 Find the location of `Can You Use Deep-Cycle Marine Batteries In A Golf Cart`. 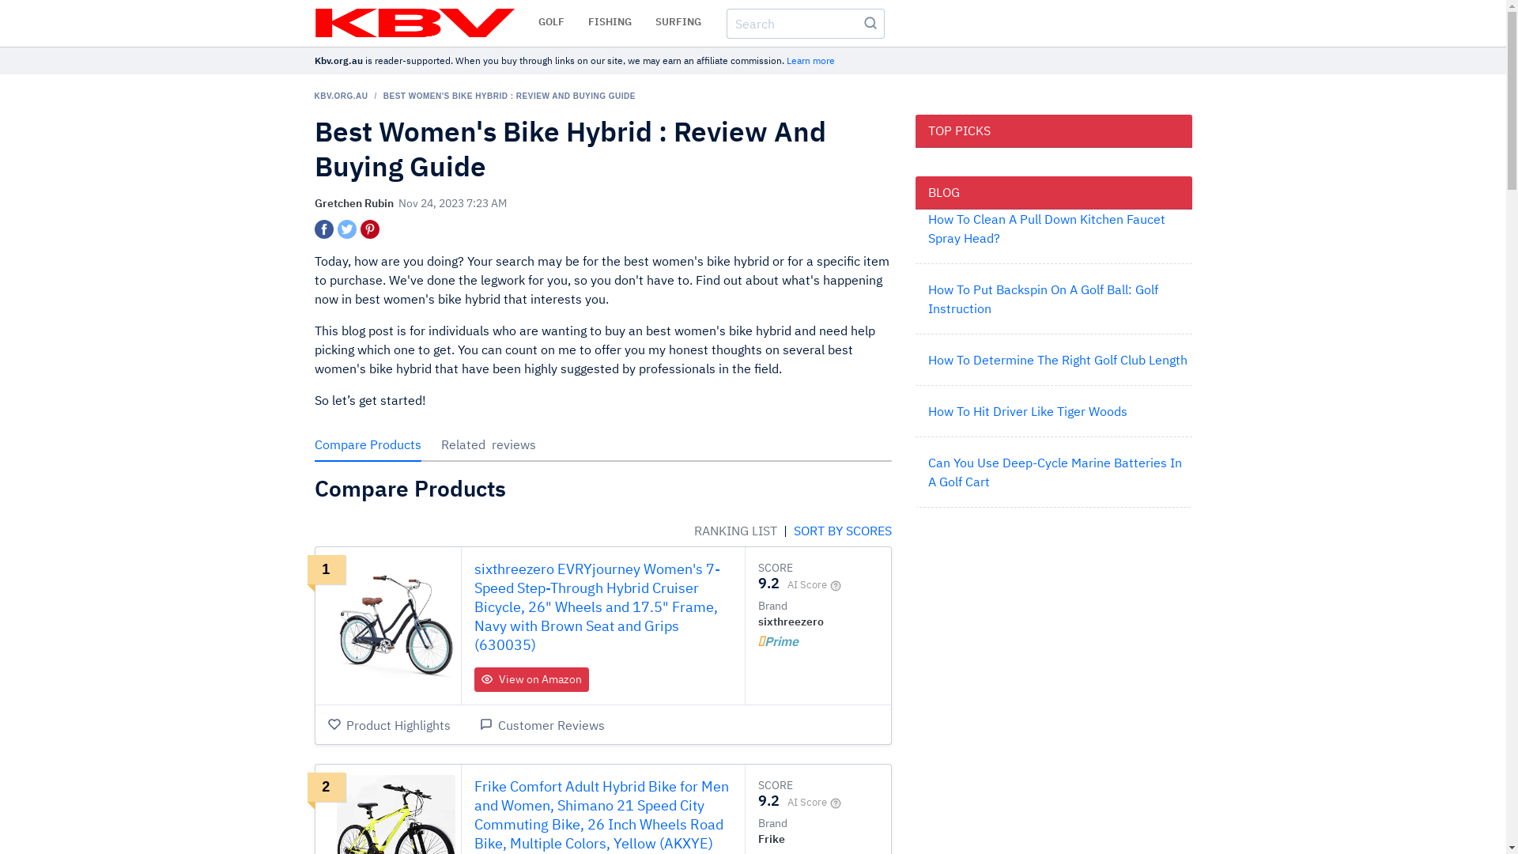

Can You Use Deep-Cycle Marine Batteries In A Golf Cart is located at coordinates (1055, 472).